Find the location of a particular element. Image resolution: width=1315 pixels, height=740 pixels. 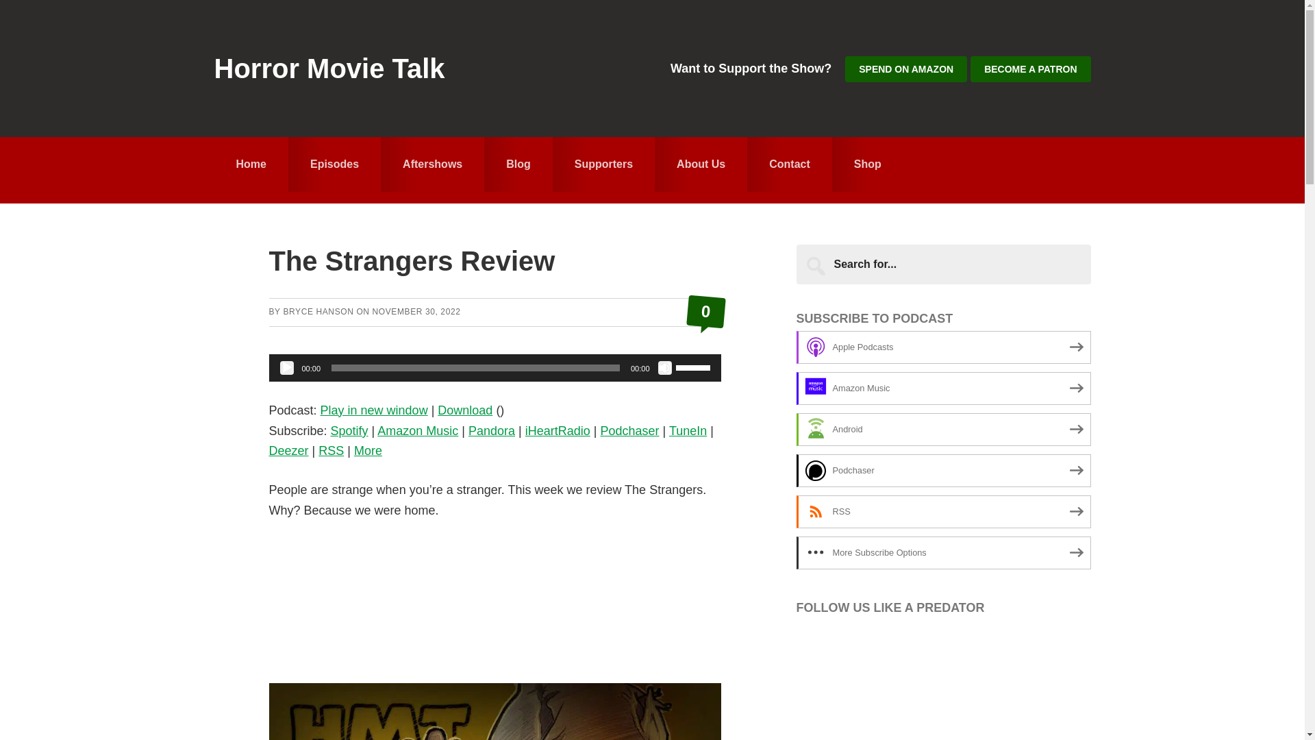

Subscribe on Amazon Music is located at coordinates (942, 388).